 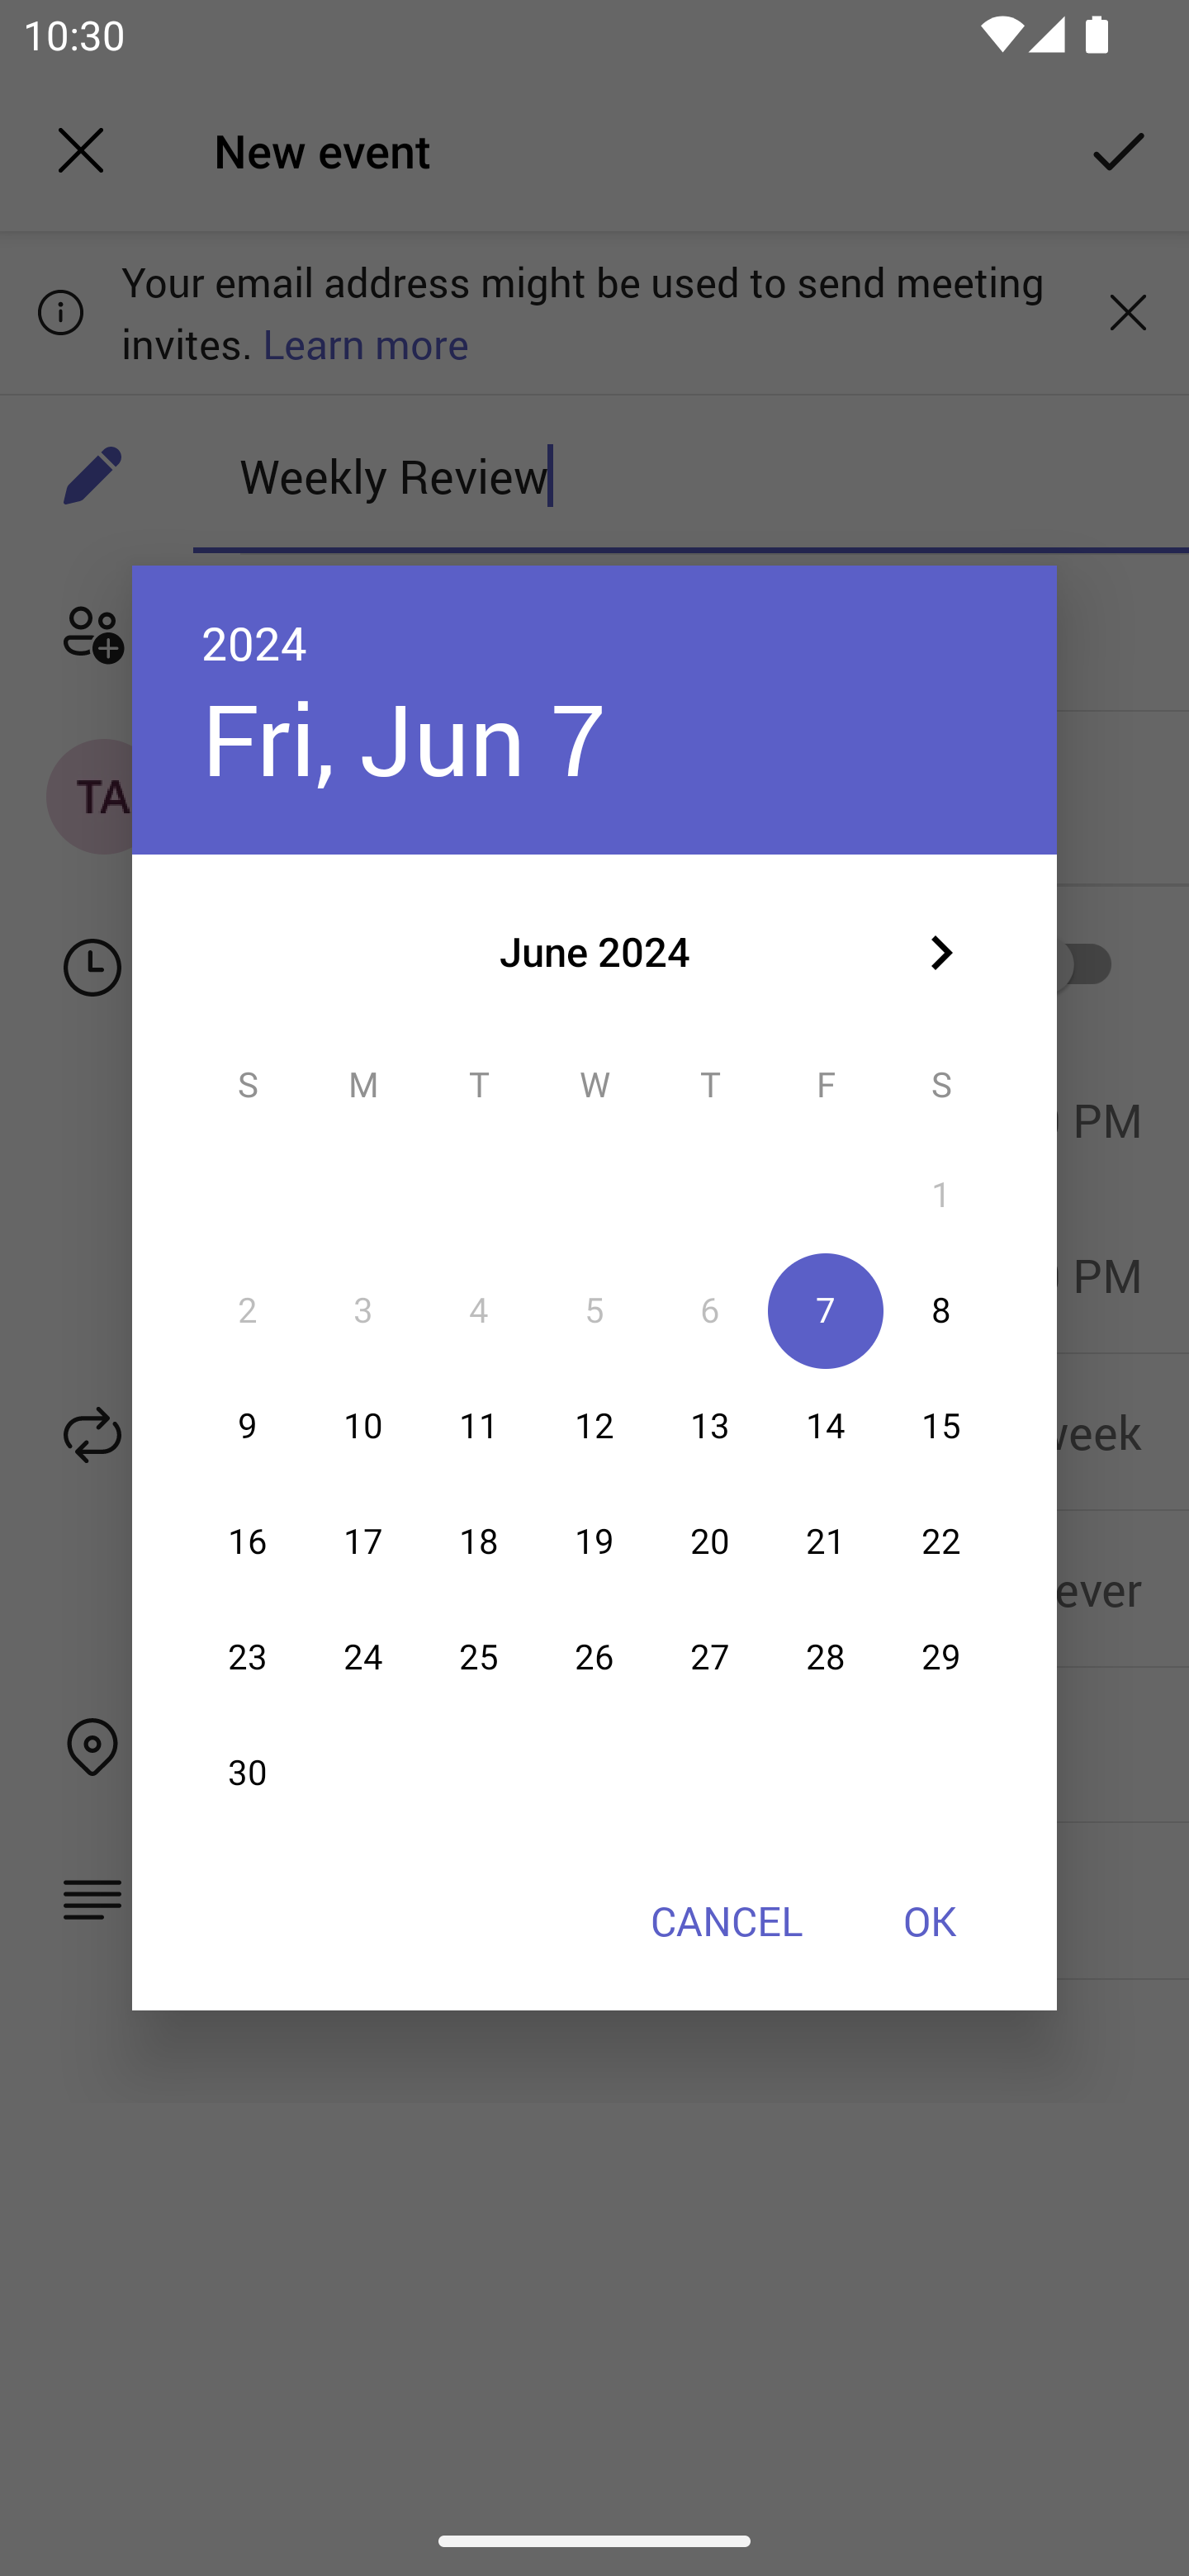 What do you see at coordinates (363, 1425) in the screenshot?
I see `10 10 June 2024` at bounding box center [363, 1425].